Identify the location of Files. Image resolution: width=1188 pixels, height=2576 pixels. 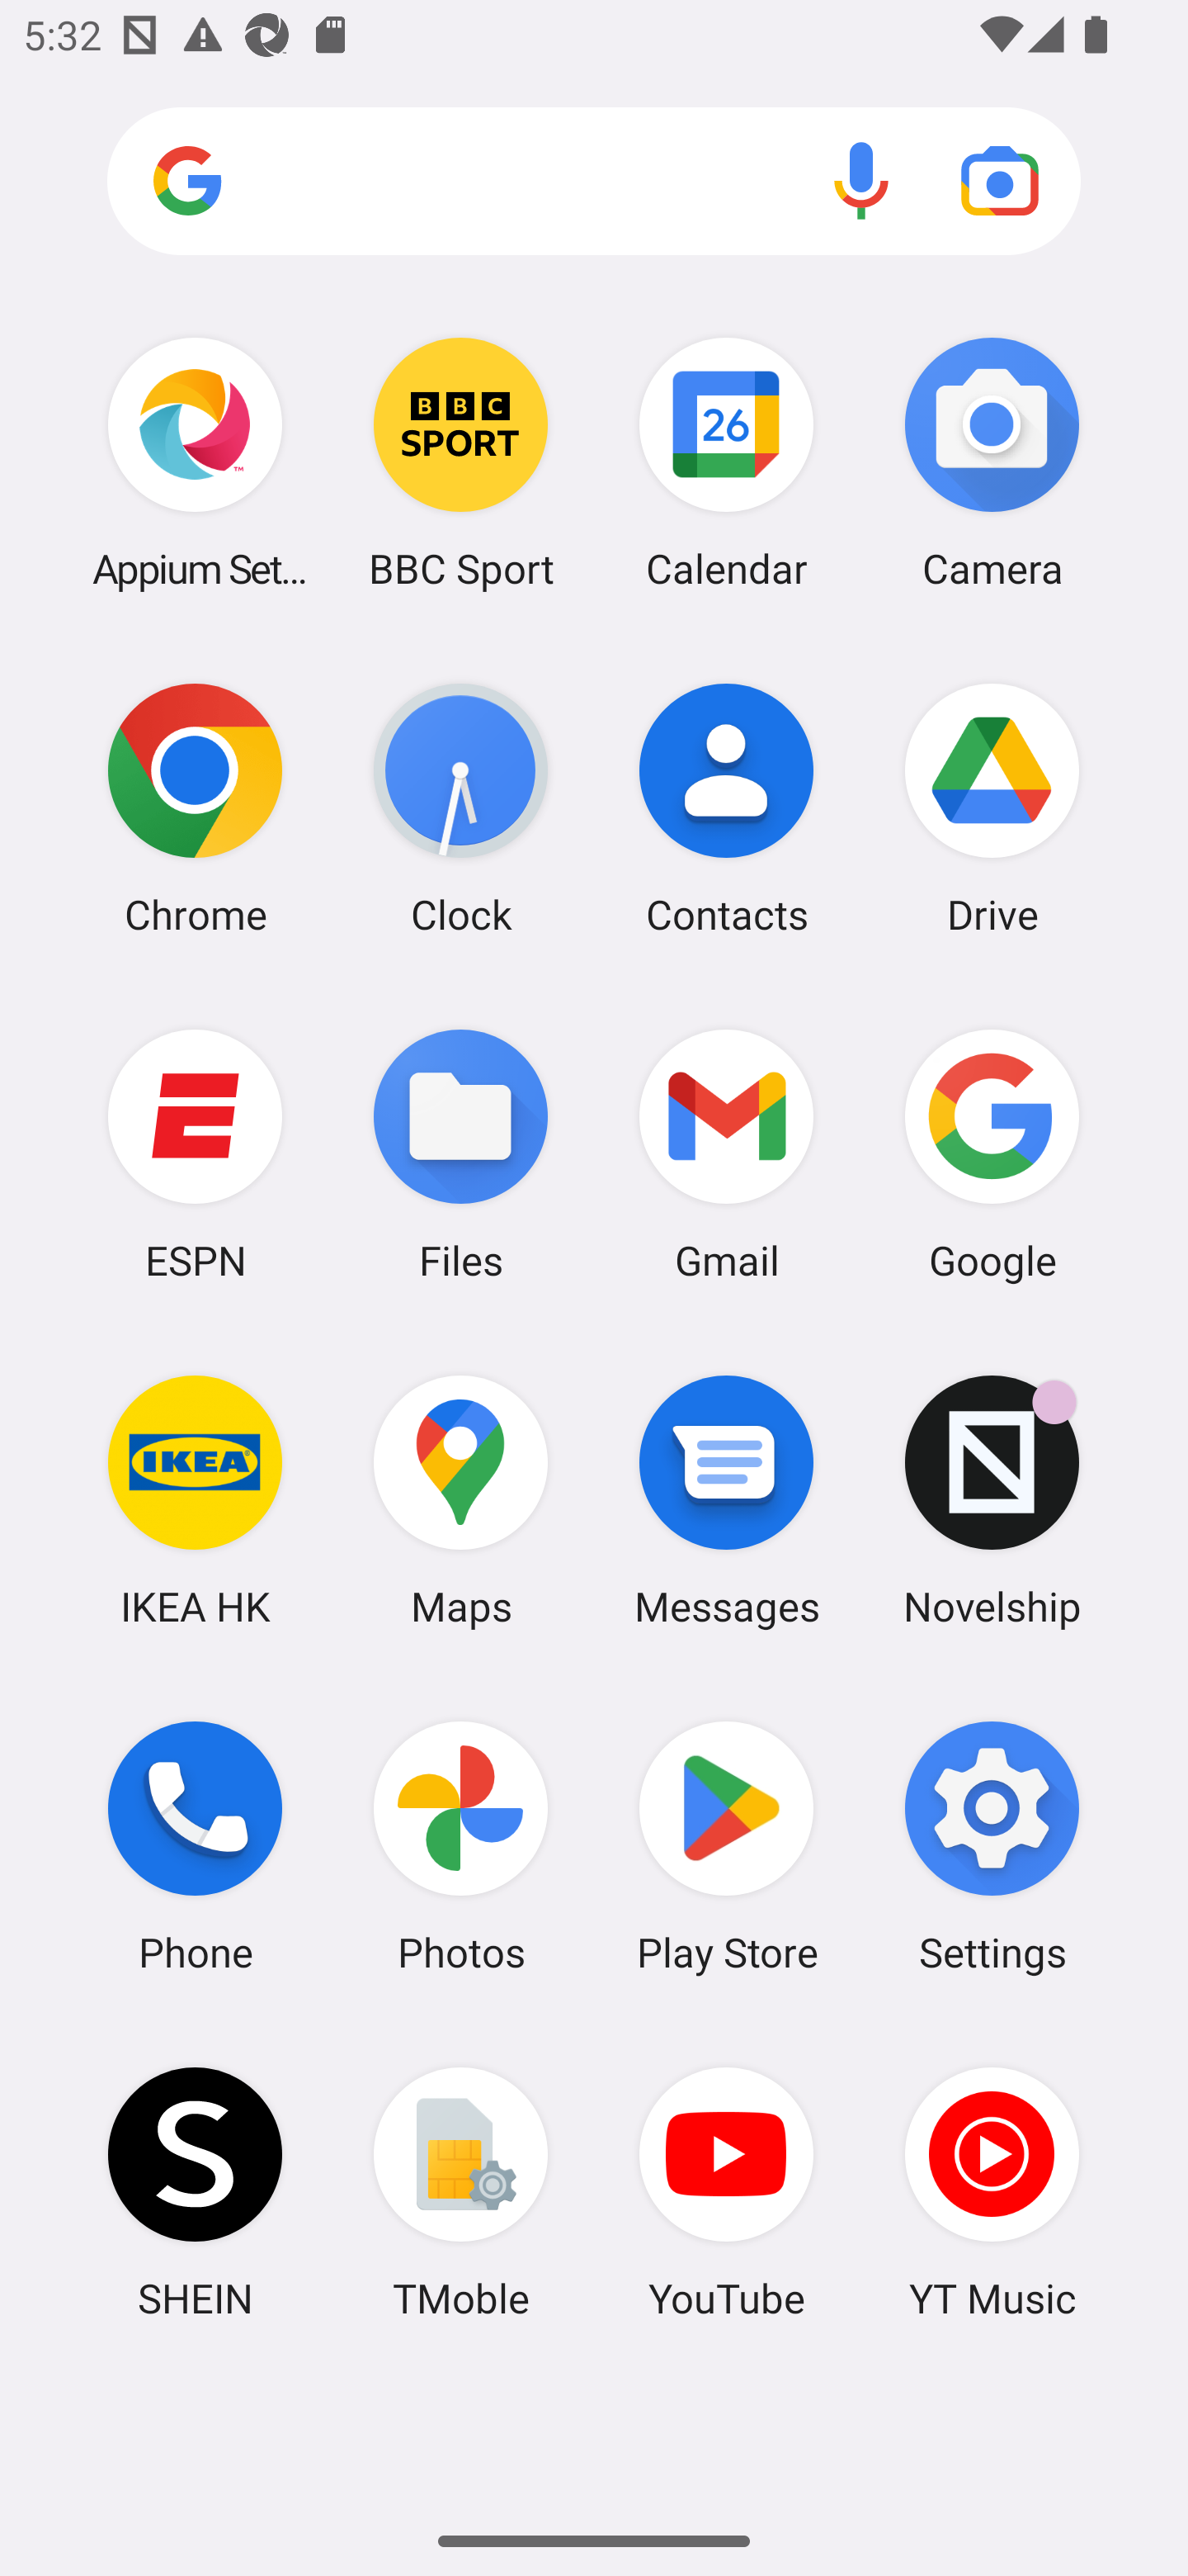
(460, 1153).